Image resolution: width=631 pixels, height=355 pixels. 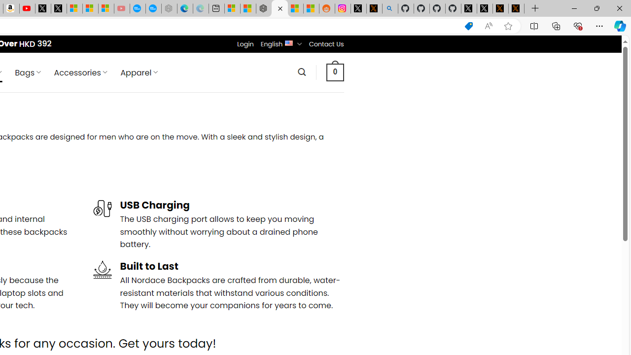 I want to click on Log in to X / X, so click(x=358, y=9).